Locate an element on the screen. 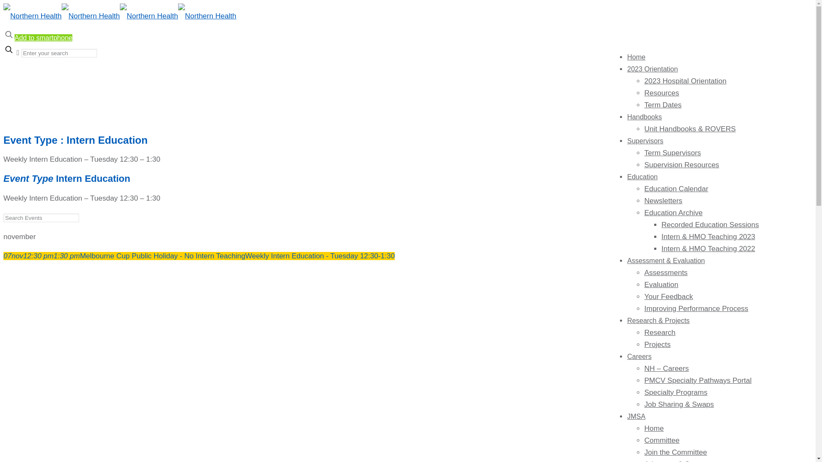 This screenshot has height=462, width=822. Recorded Education Sessions is located at coordinates (710, 225).